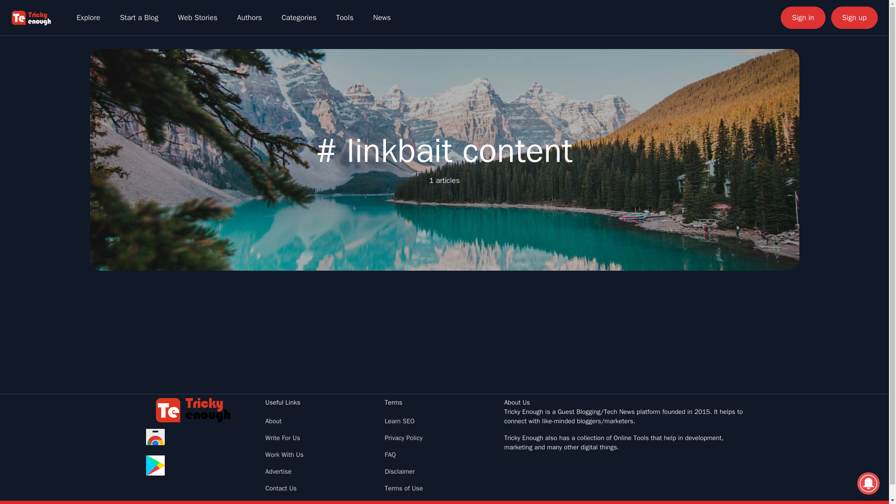 Image resolution: width=896 pixels, height=504 pixels. I want to click on Contact Us, so click(281, 488).